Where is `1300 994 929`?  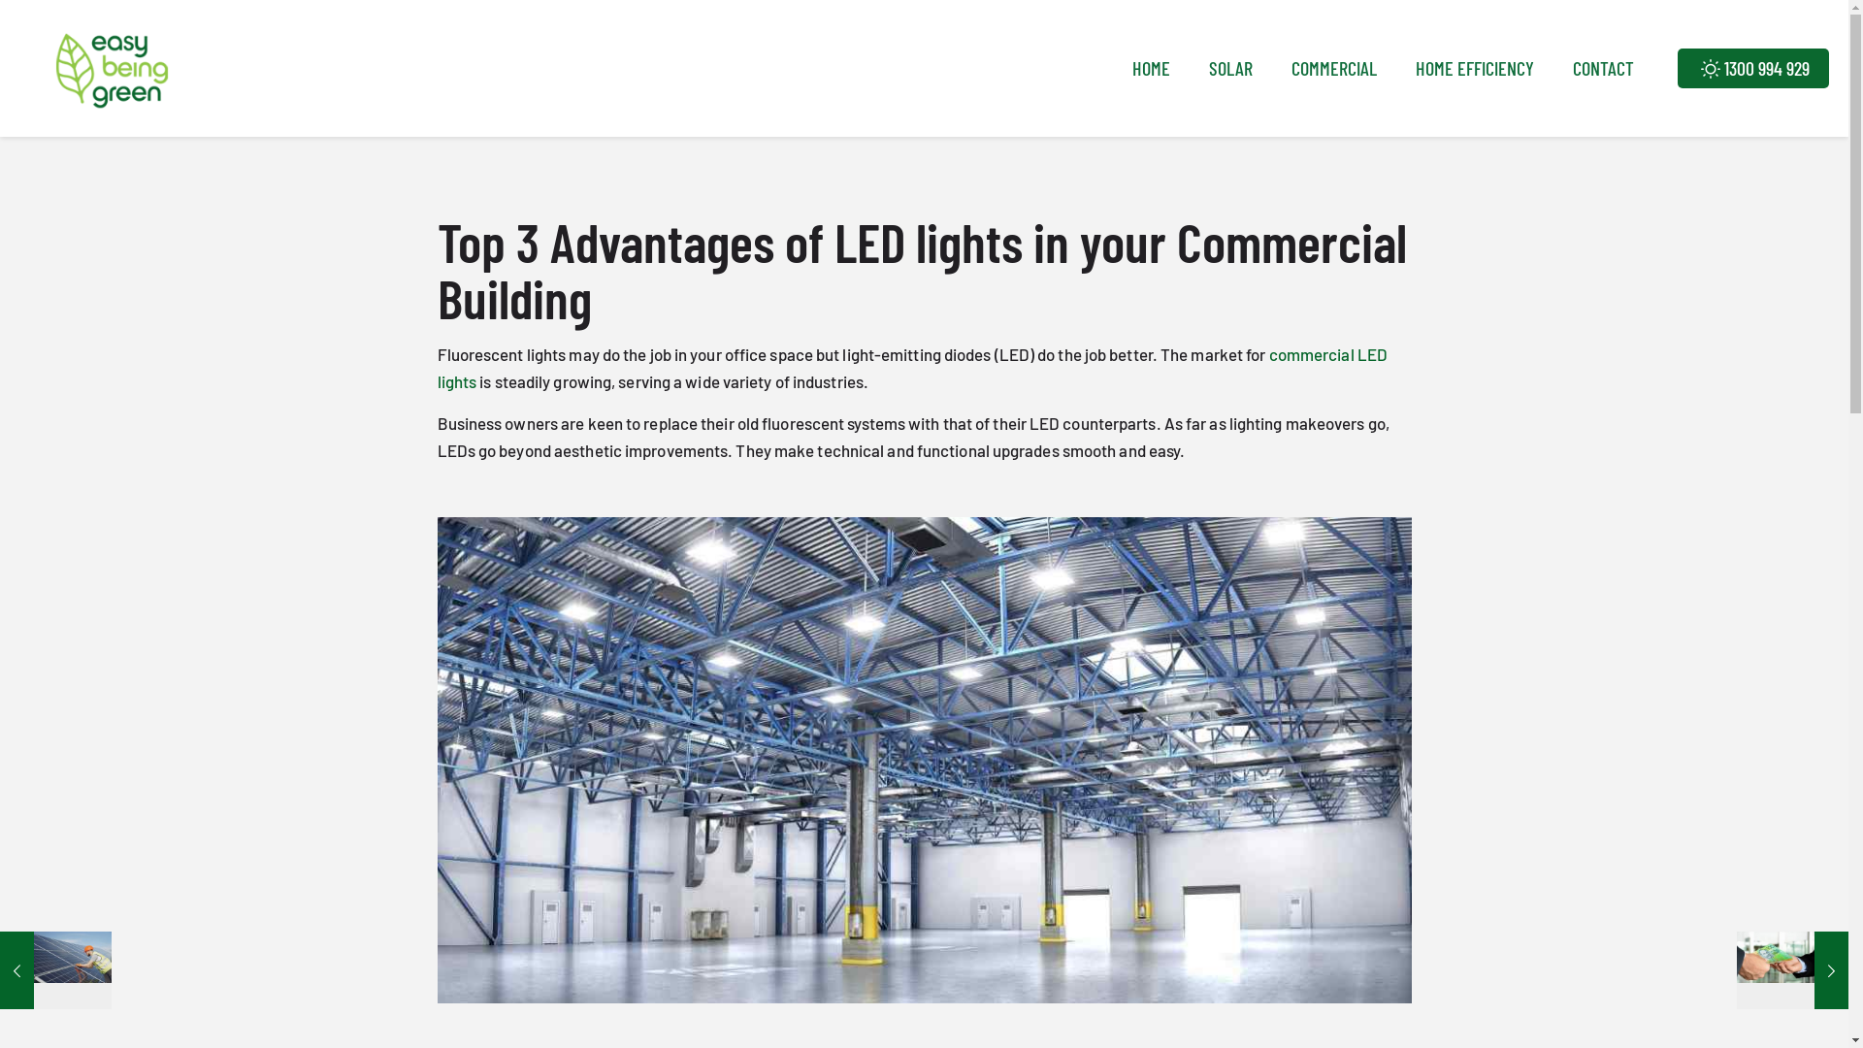
1300 994 929 is located at coordinates (1753, 68).